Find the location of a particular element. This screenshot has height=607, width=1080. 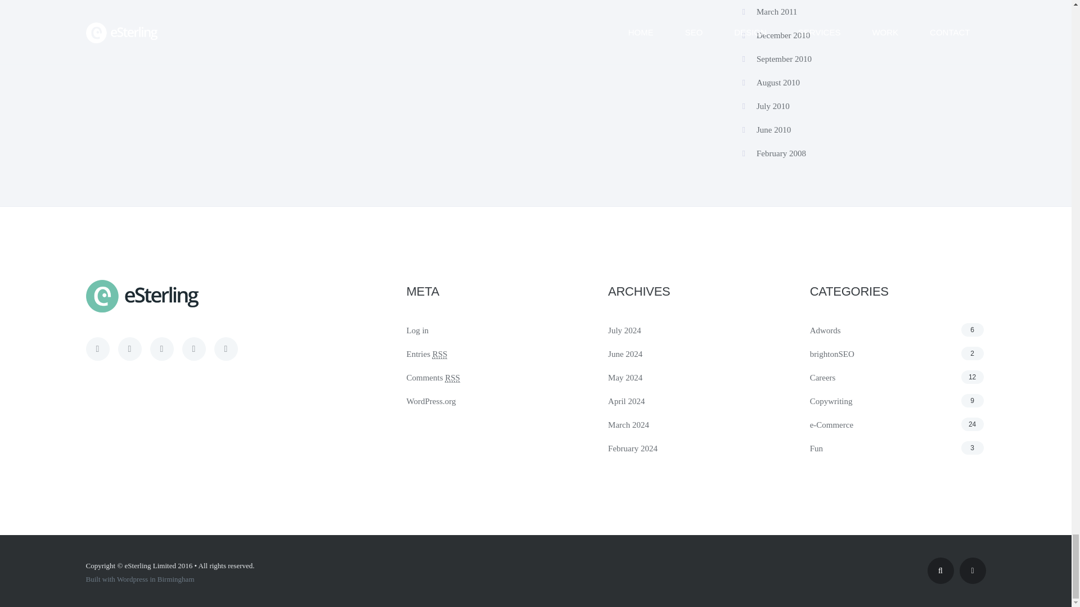

Dribbble is located at coordinates (129, 348).